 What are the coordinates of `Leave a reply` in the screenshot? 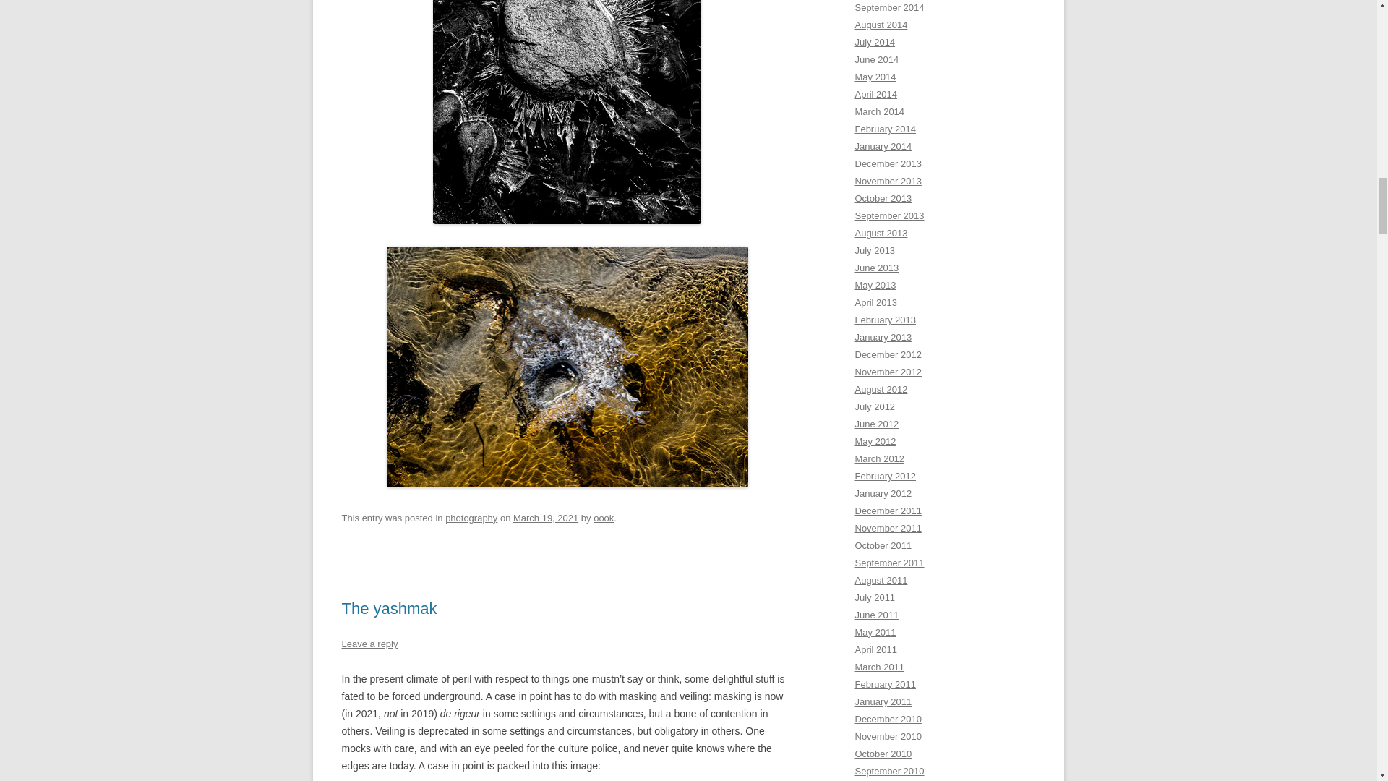 It's located at (369, 644).